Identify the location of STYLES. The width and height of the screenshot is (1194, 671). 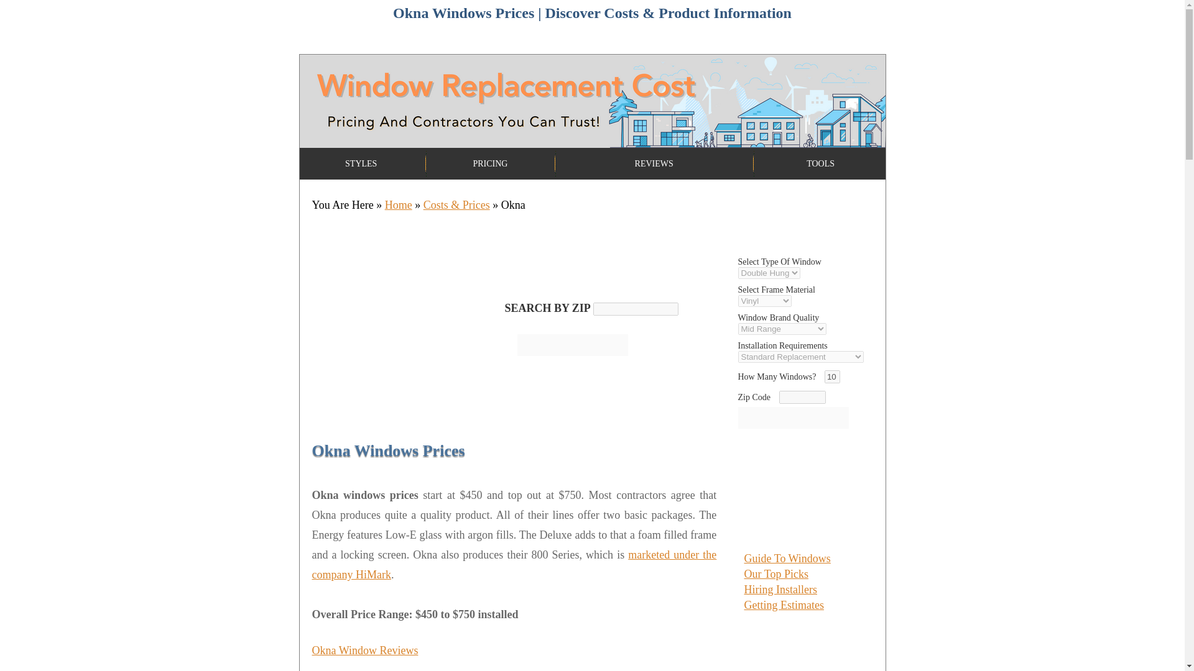
(361, 163).